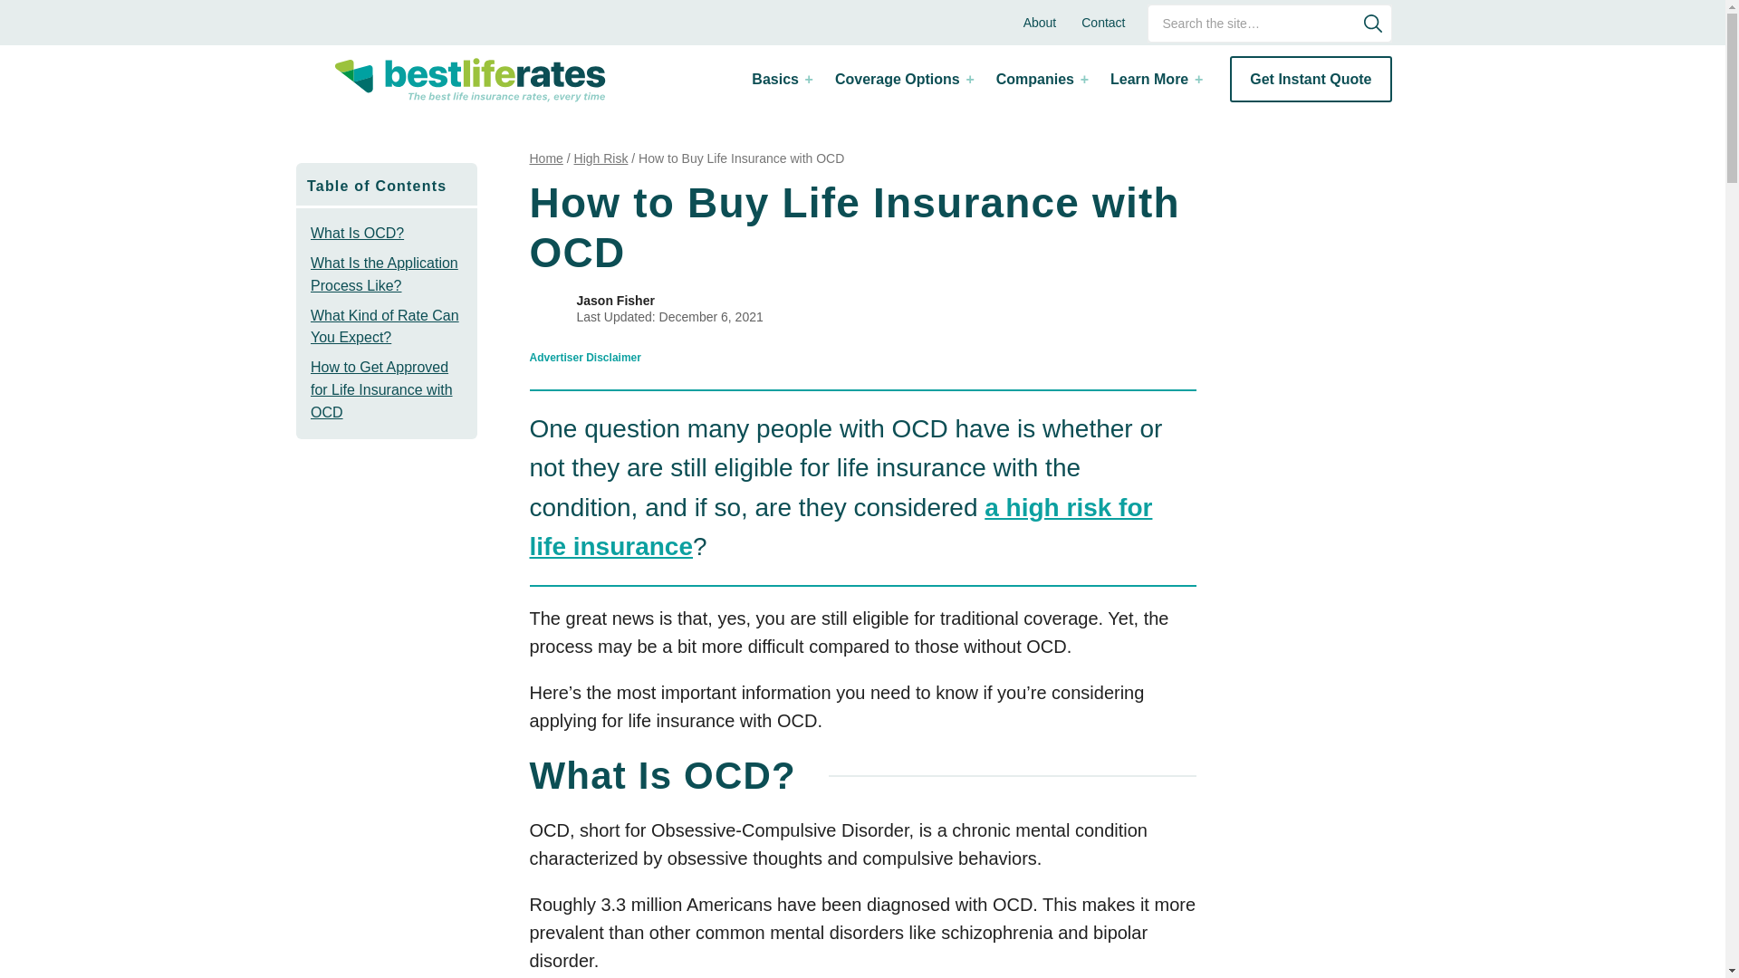  I want to click on Companies, so click(1040, 79).